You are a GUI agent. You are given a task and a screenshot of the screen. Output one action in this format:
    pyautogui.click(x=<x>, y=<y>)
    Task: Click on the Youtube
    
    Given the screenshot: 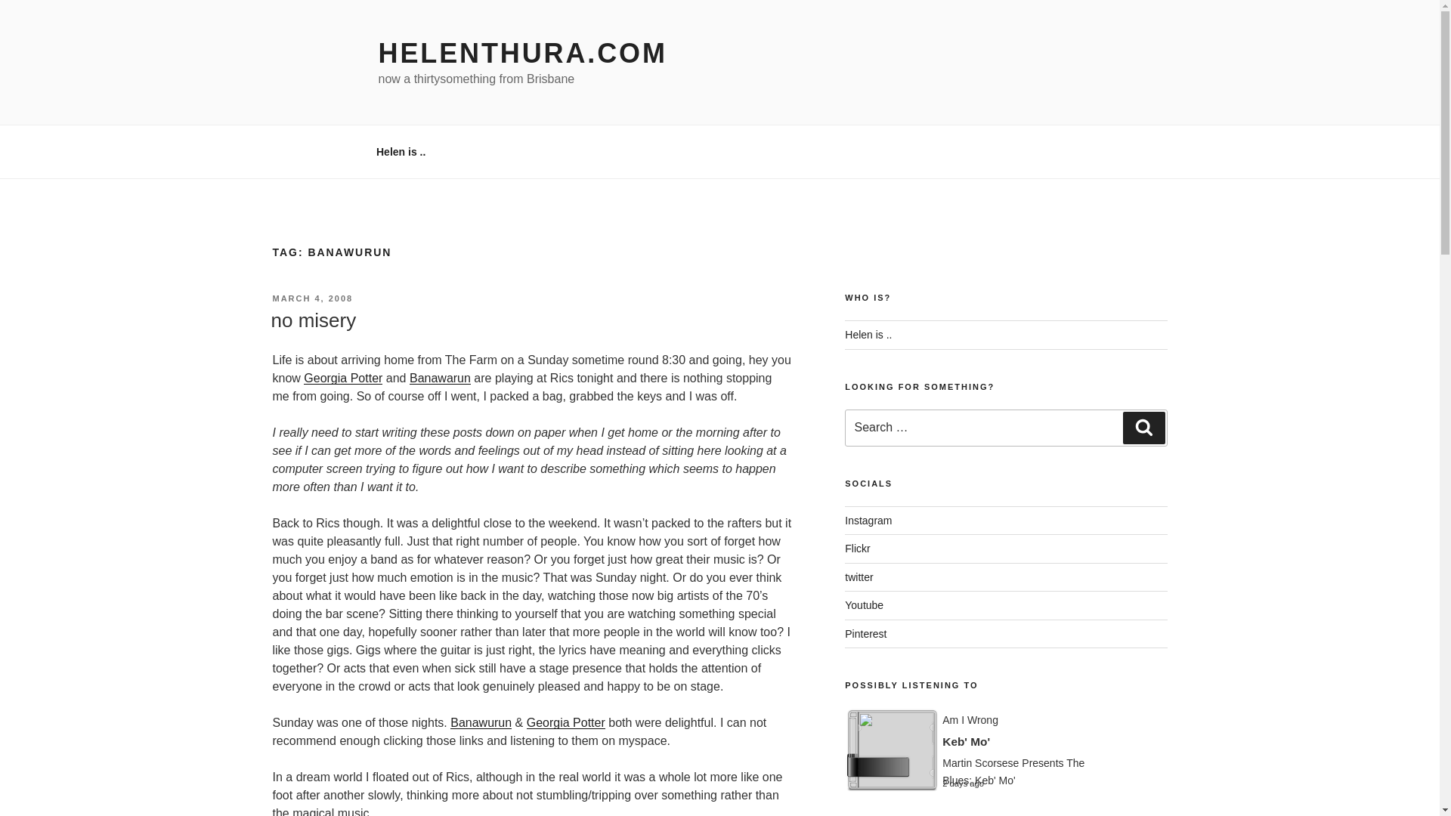 What is the action you would take?
    pyautogui.click(x=864, y=604)
    